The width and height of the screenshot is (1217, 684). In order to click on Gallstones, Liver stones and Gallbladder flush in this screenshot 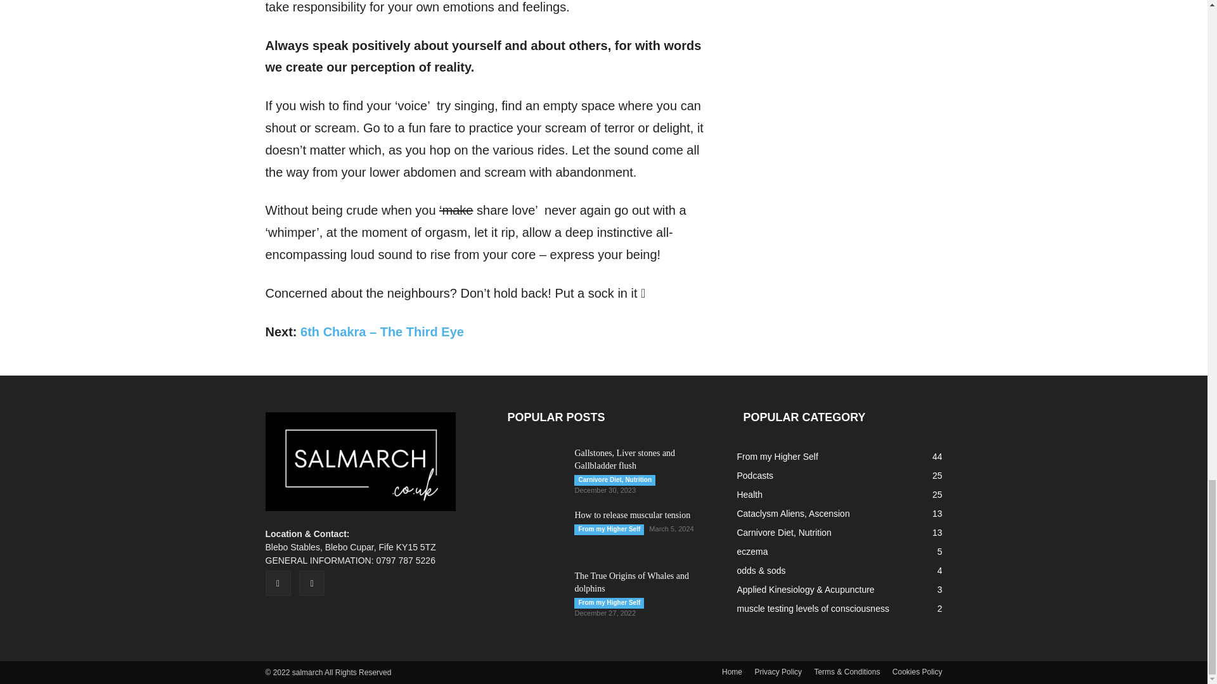, I will do `click(530, 467)`.